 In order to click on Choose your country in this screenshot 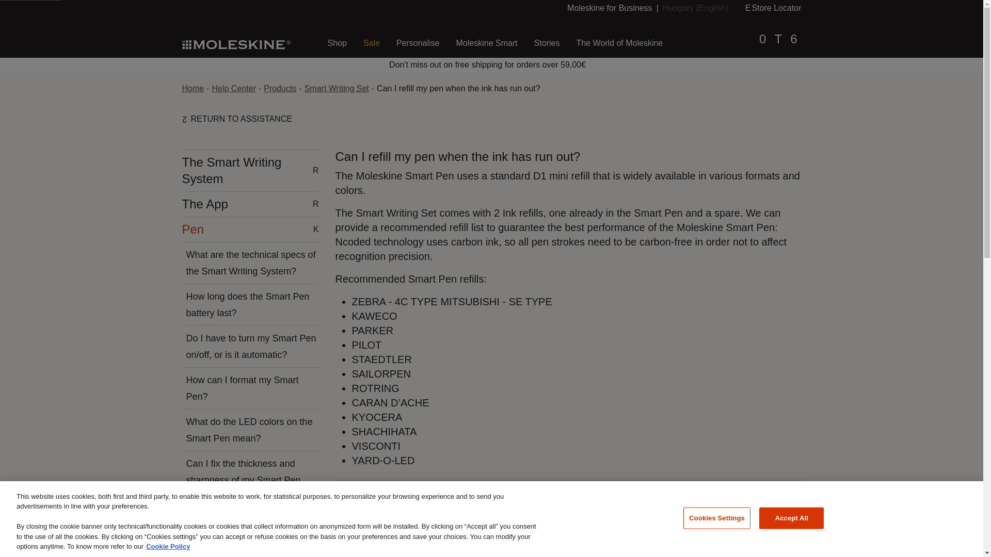, I will do `click(773, 8)`.